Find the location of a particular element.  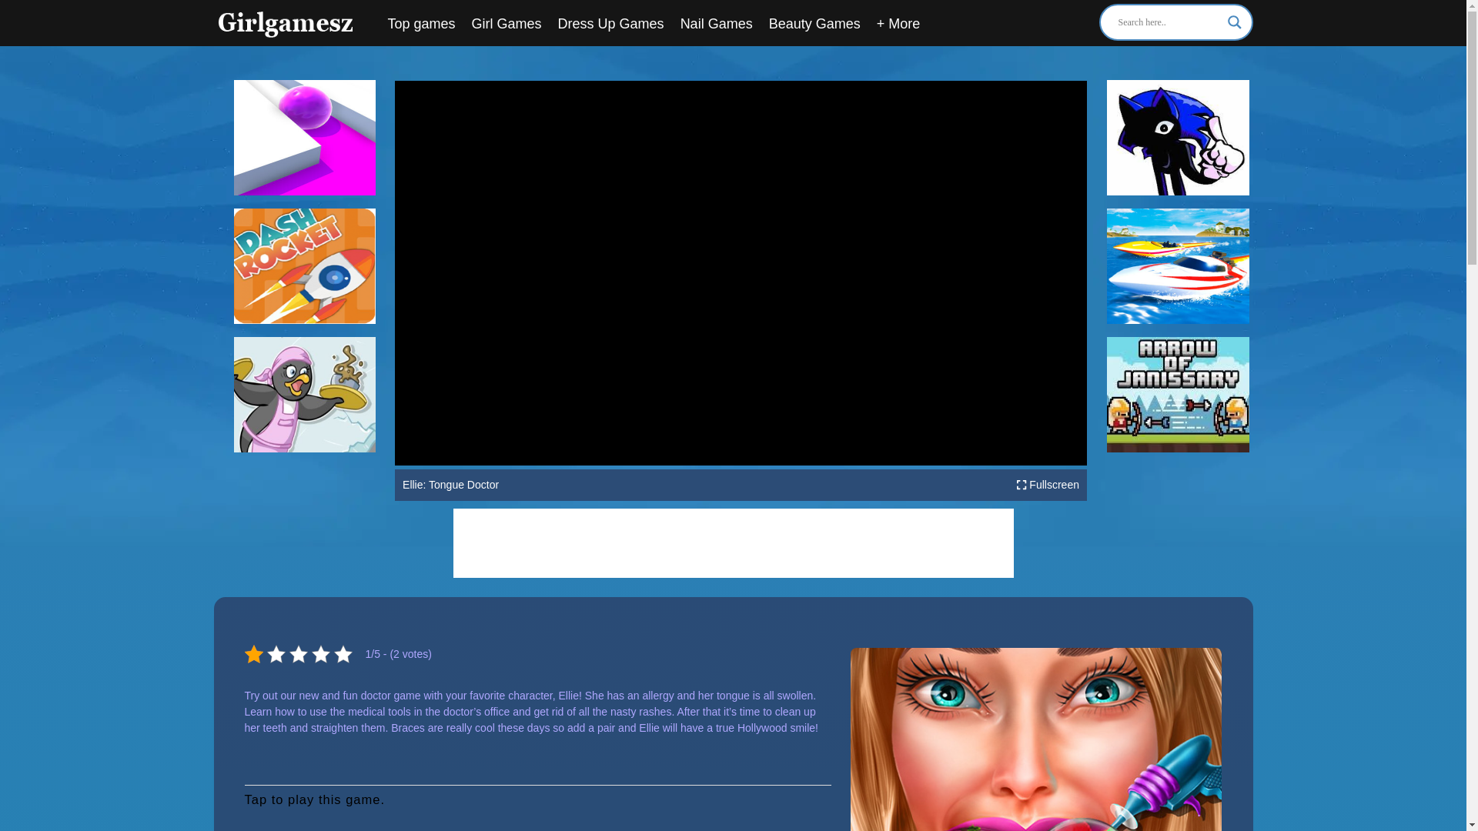

Top games is located at coordinates (421, 23).